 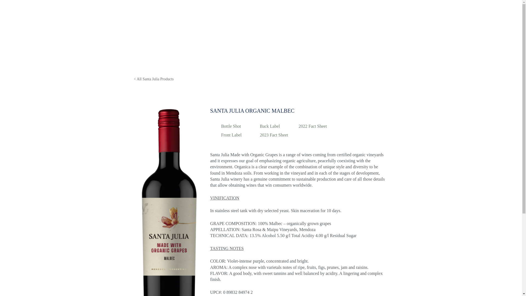 I want to click on 2022 Fact Sheet, so click(x=317, y=126).